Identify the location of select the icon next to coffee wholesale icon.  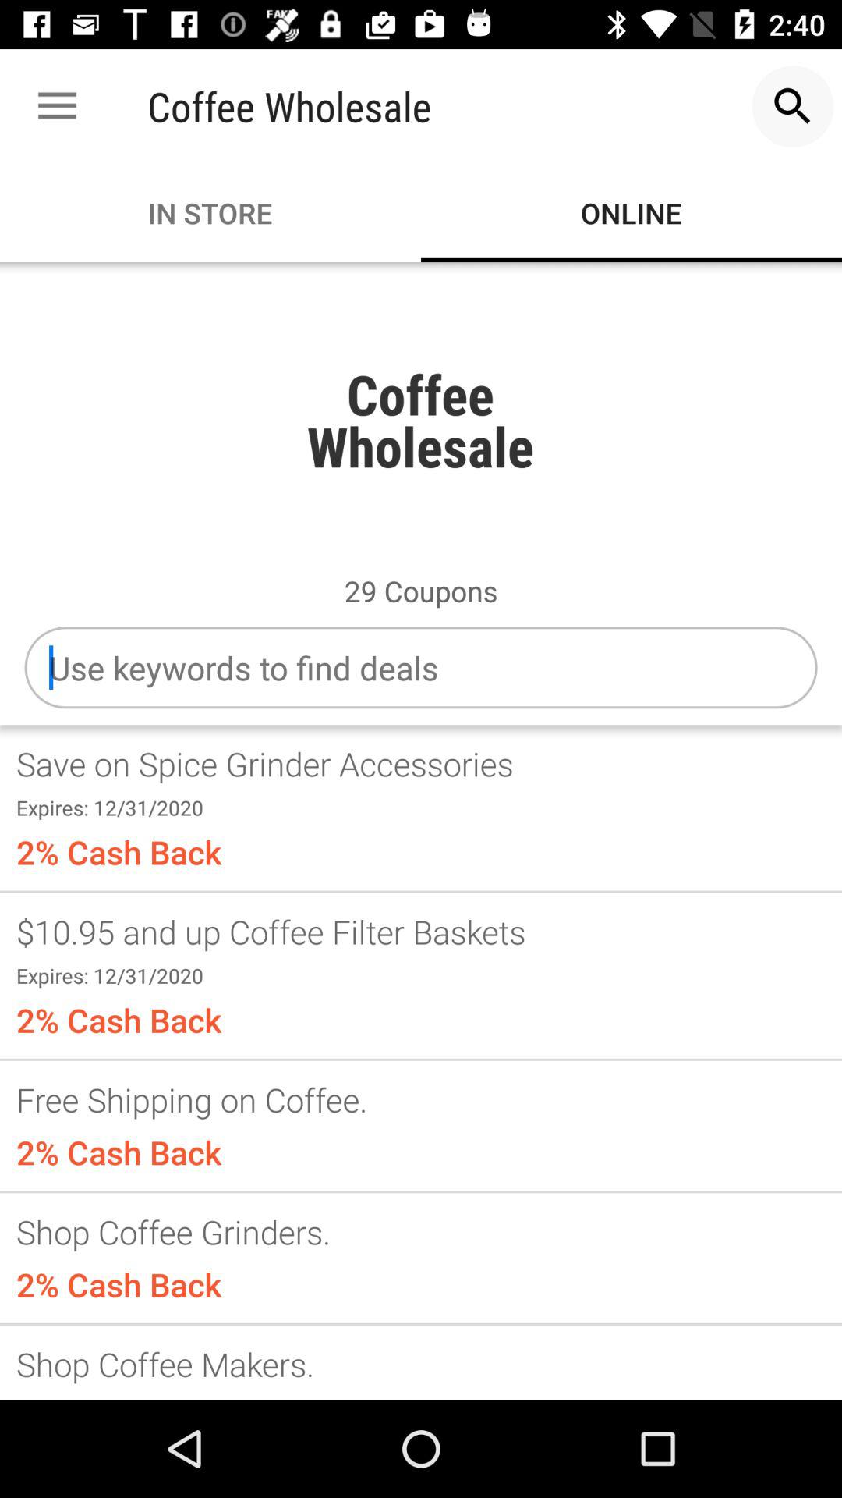
(57, 106).